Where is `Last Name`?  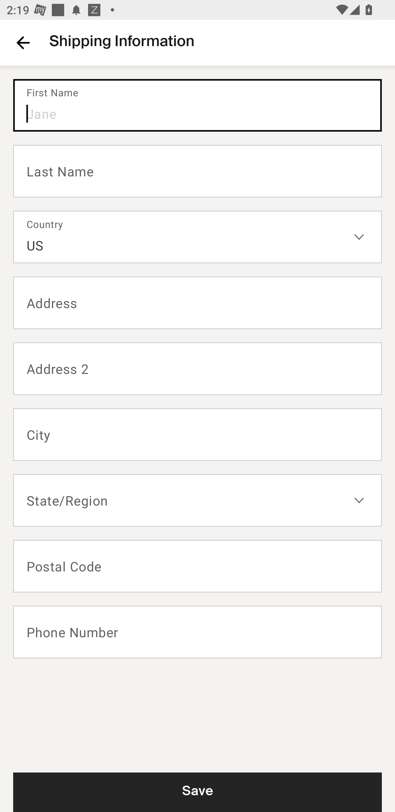
Last Name is located at coordinates (198, 171).